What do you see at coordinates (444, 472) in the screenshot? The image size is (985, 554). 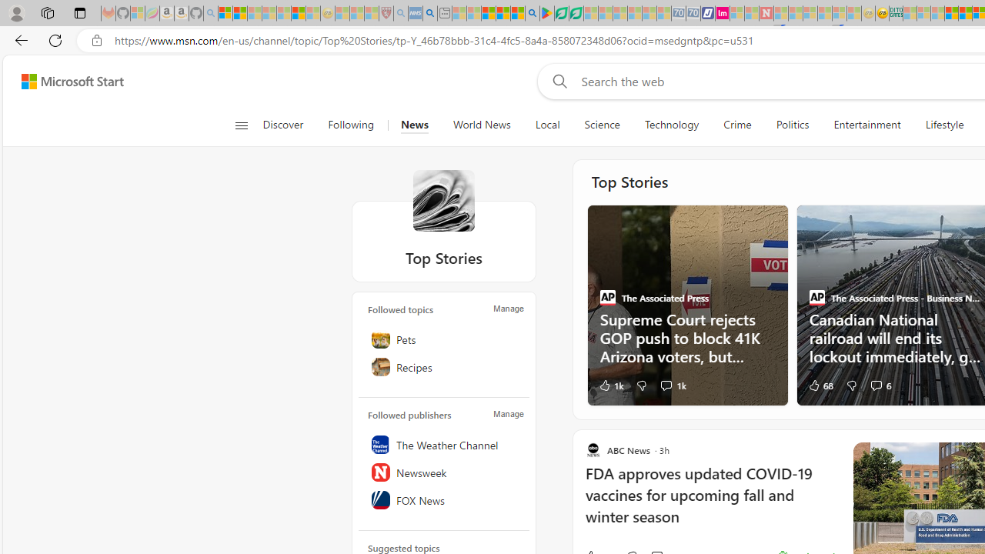 I see `Newsweek` at bounding box center [444, 472].